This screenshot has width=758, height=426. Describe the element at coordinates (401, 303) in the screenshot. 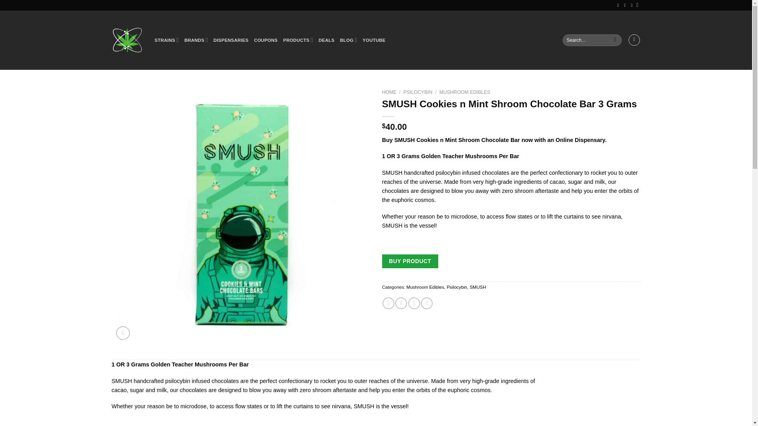

I see `Share on Twitter` at that location.